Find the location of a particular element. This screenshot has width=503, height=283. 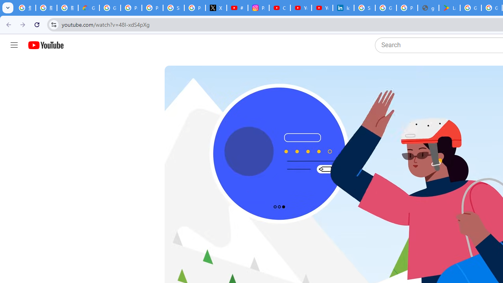

Sign in - Google Accounts is located at coordinates (173, 8).